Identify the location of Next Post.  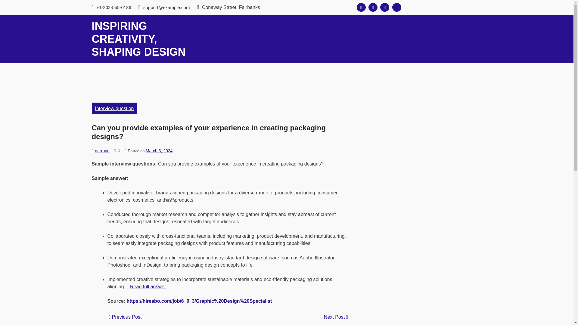
(336, 317).